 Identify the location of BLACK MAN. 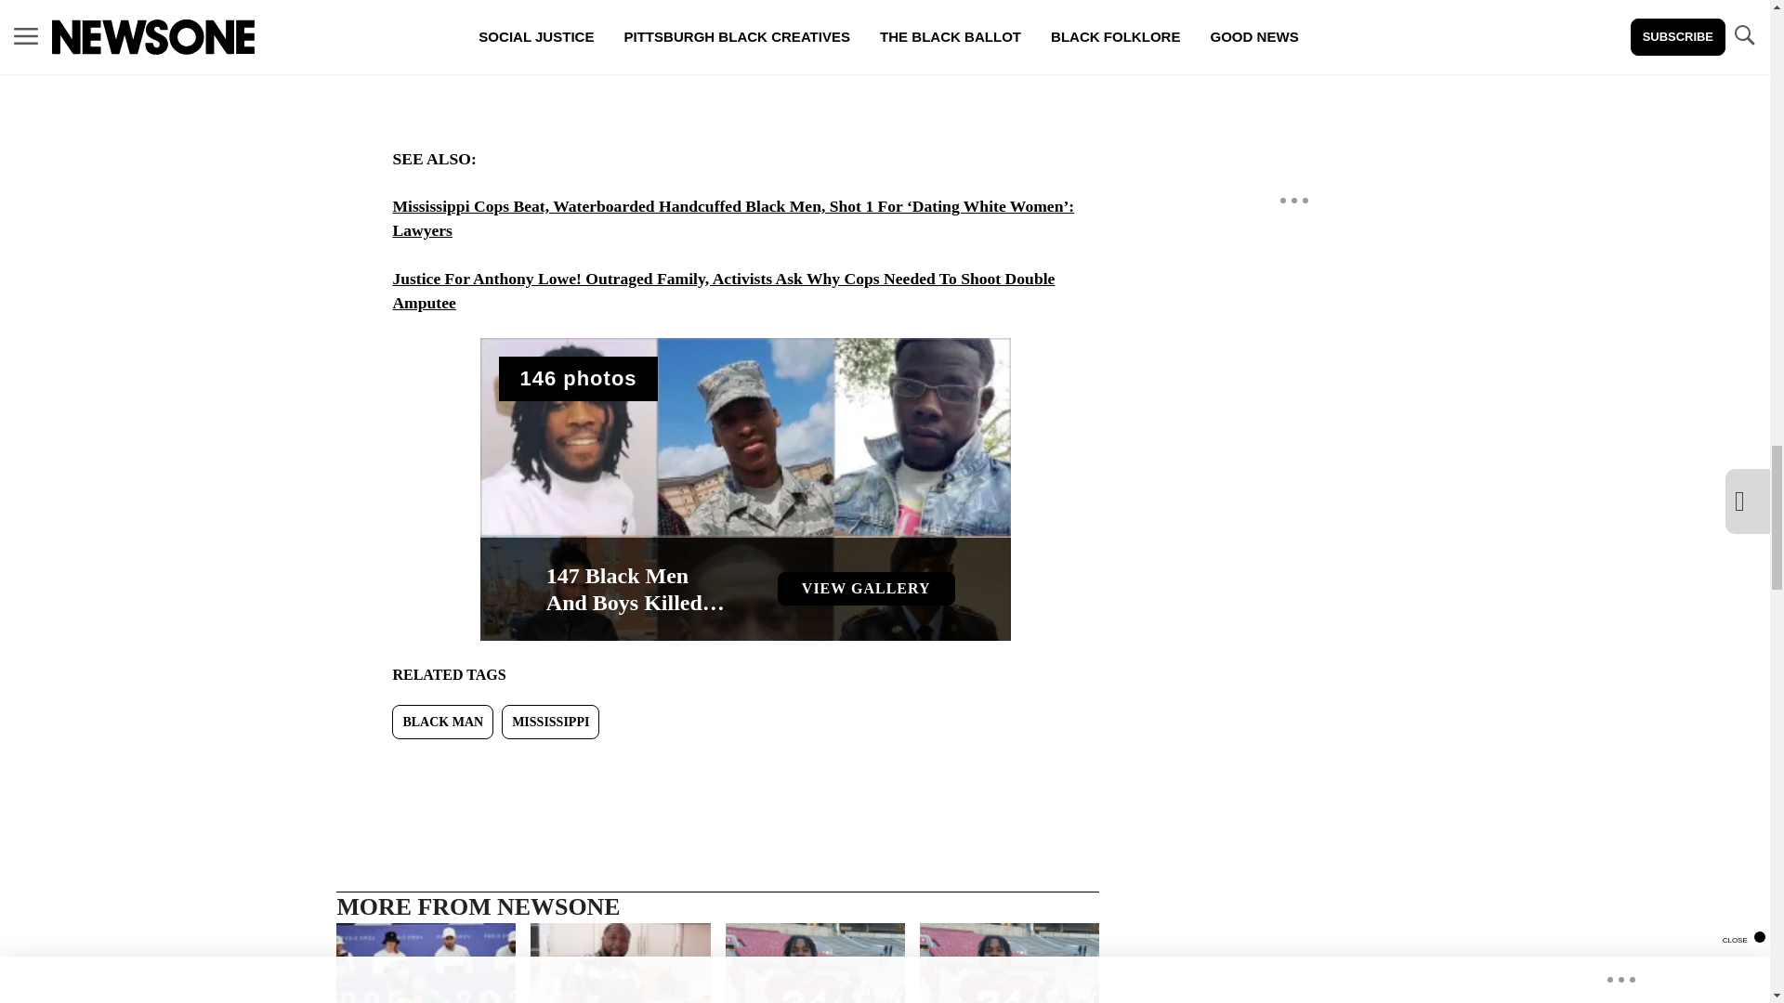
(744, 488).